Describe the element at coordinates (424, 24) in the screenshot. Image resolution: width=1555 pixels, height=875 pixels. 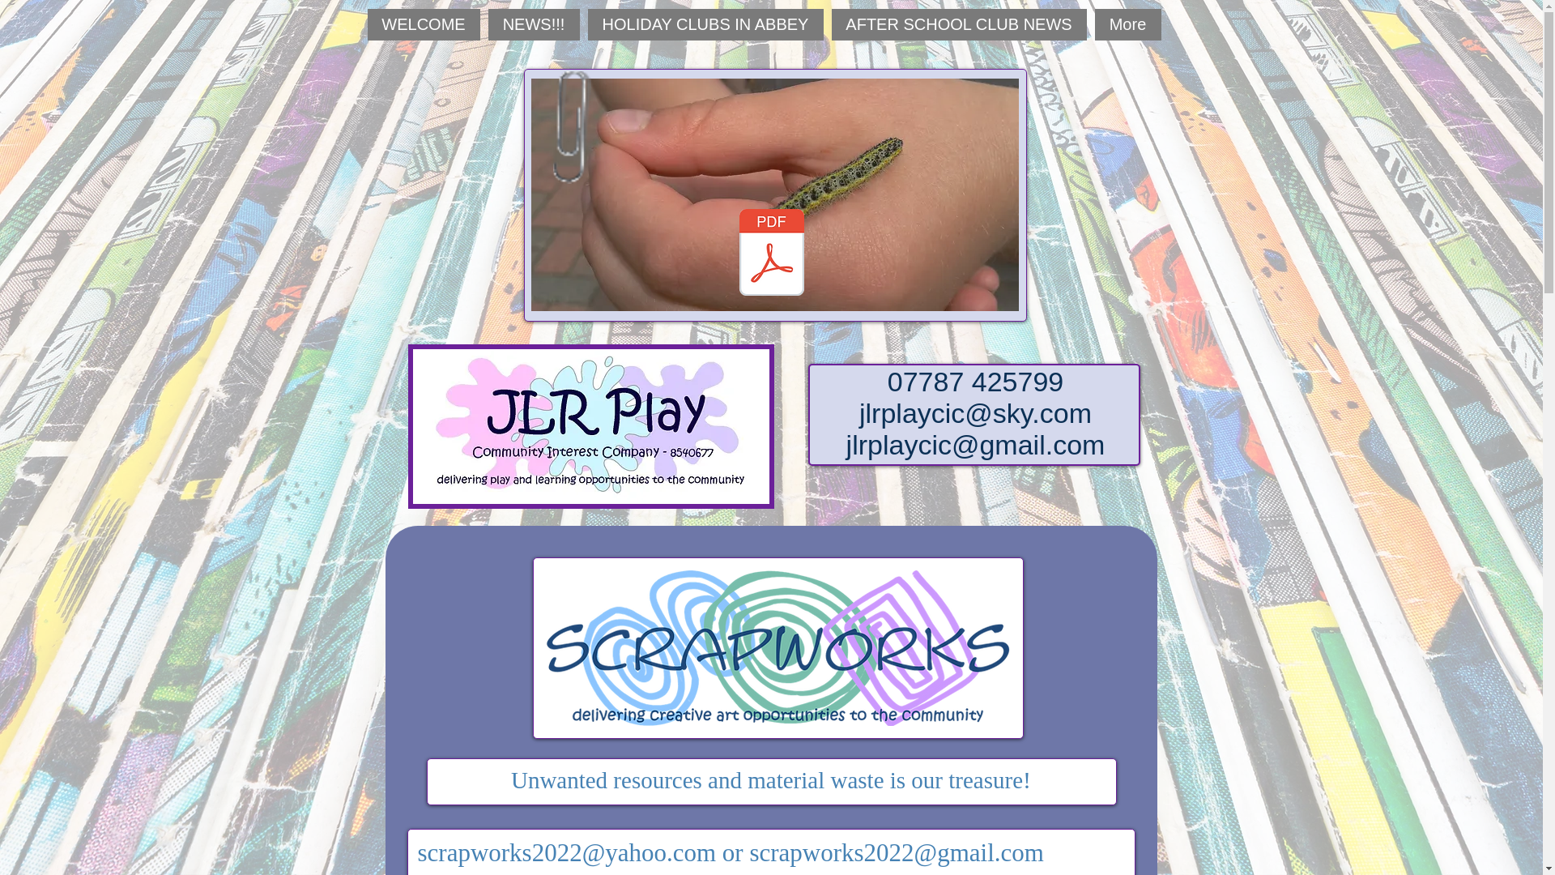
I see `WELCOME` at that location.